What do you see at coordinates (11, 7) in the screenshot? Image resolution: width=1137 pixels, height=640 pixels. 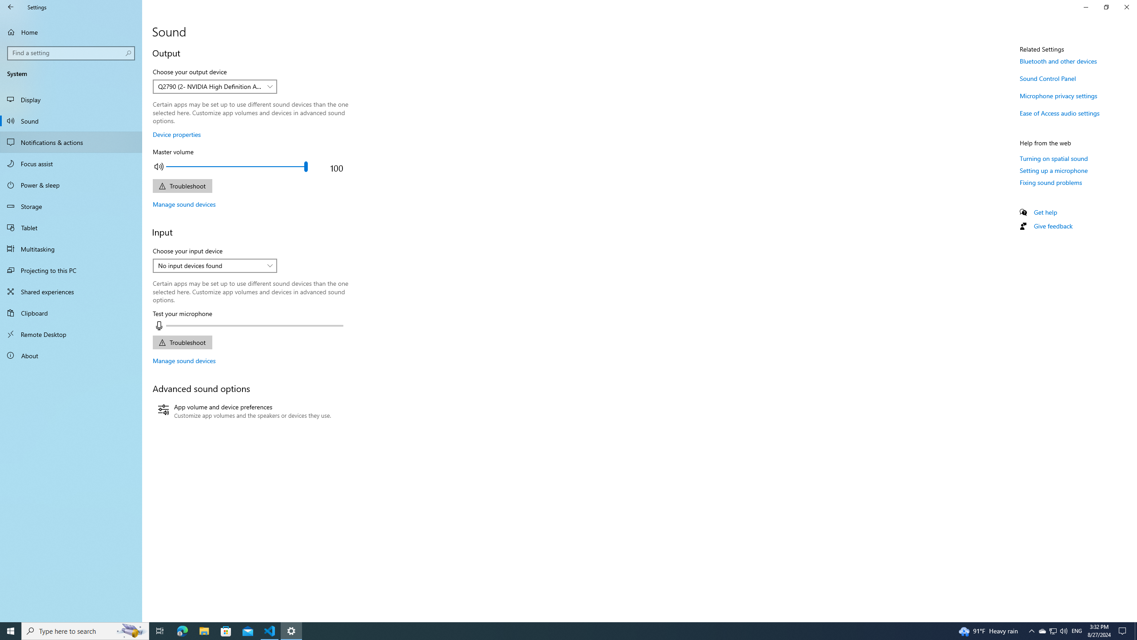 I see `Back` at bounding box center [11, 7].